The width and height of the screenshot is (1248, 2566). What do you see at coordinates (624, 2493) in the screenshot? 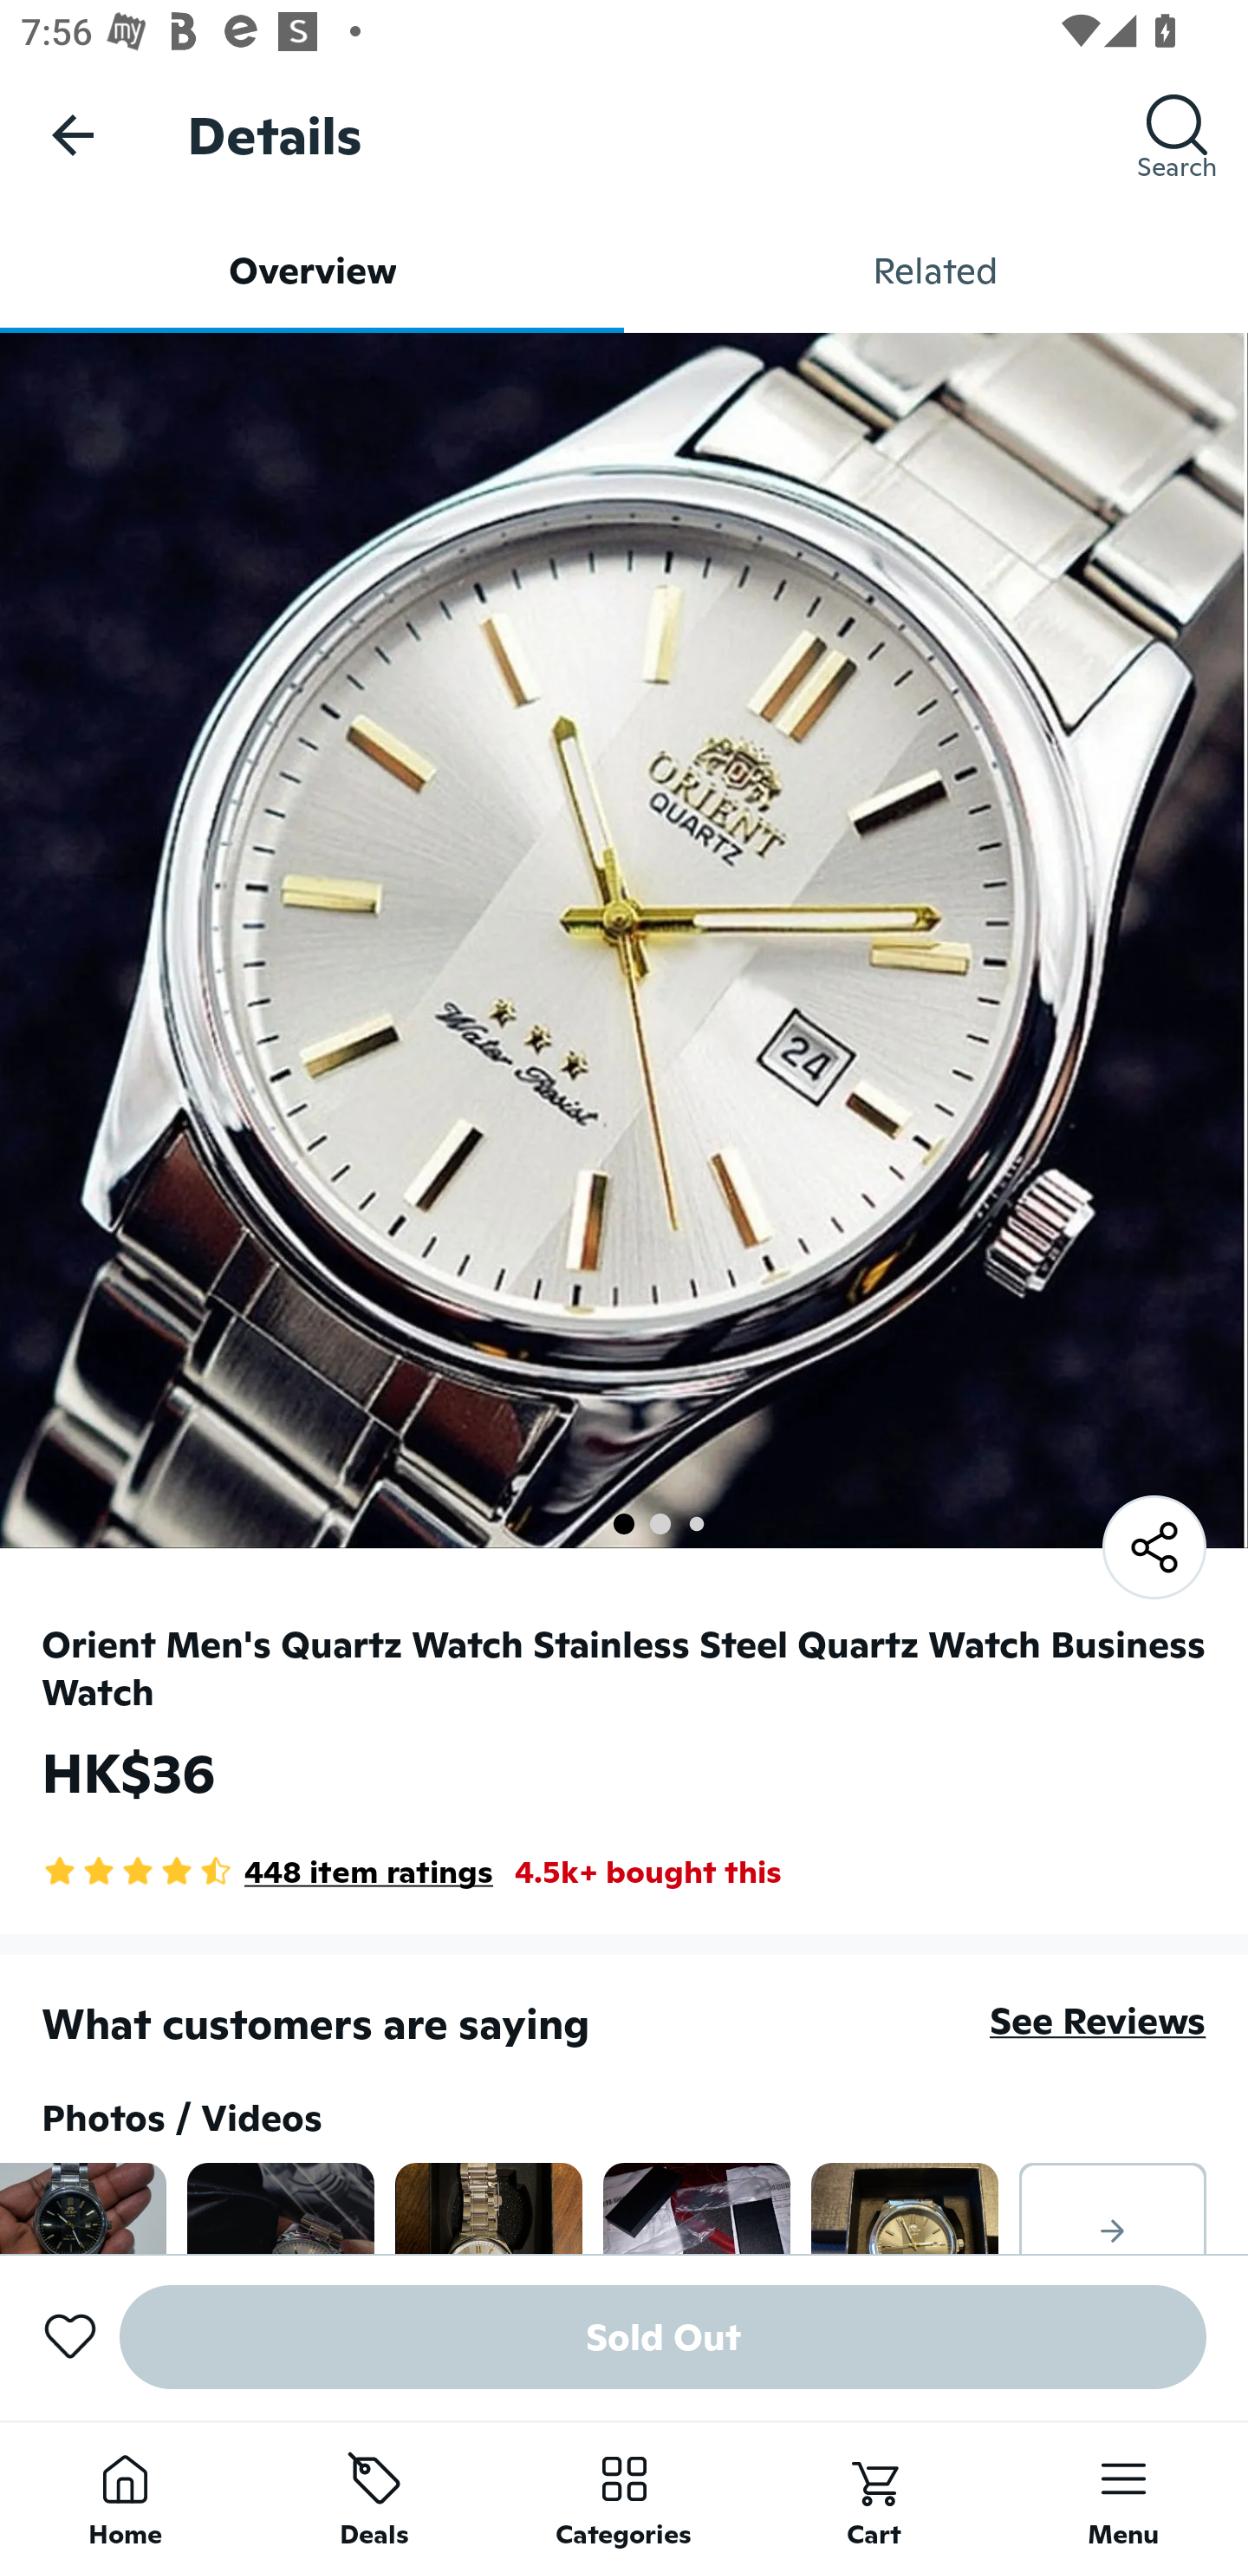
I see `Categories` at bounding box center [624, 2493].